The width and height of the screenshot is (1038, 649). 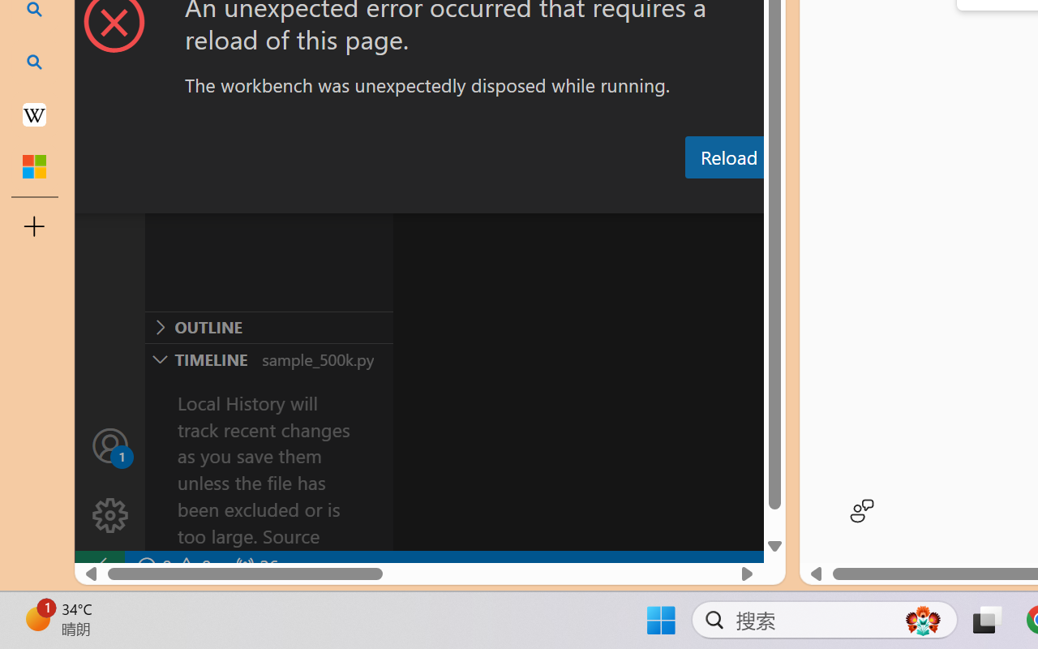 What do you see at coordinates (564, 197) in the screenshot?
I see `Output (Ctrl+Shift+U)` at bounding box center [564, 197].